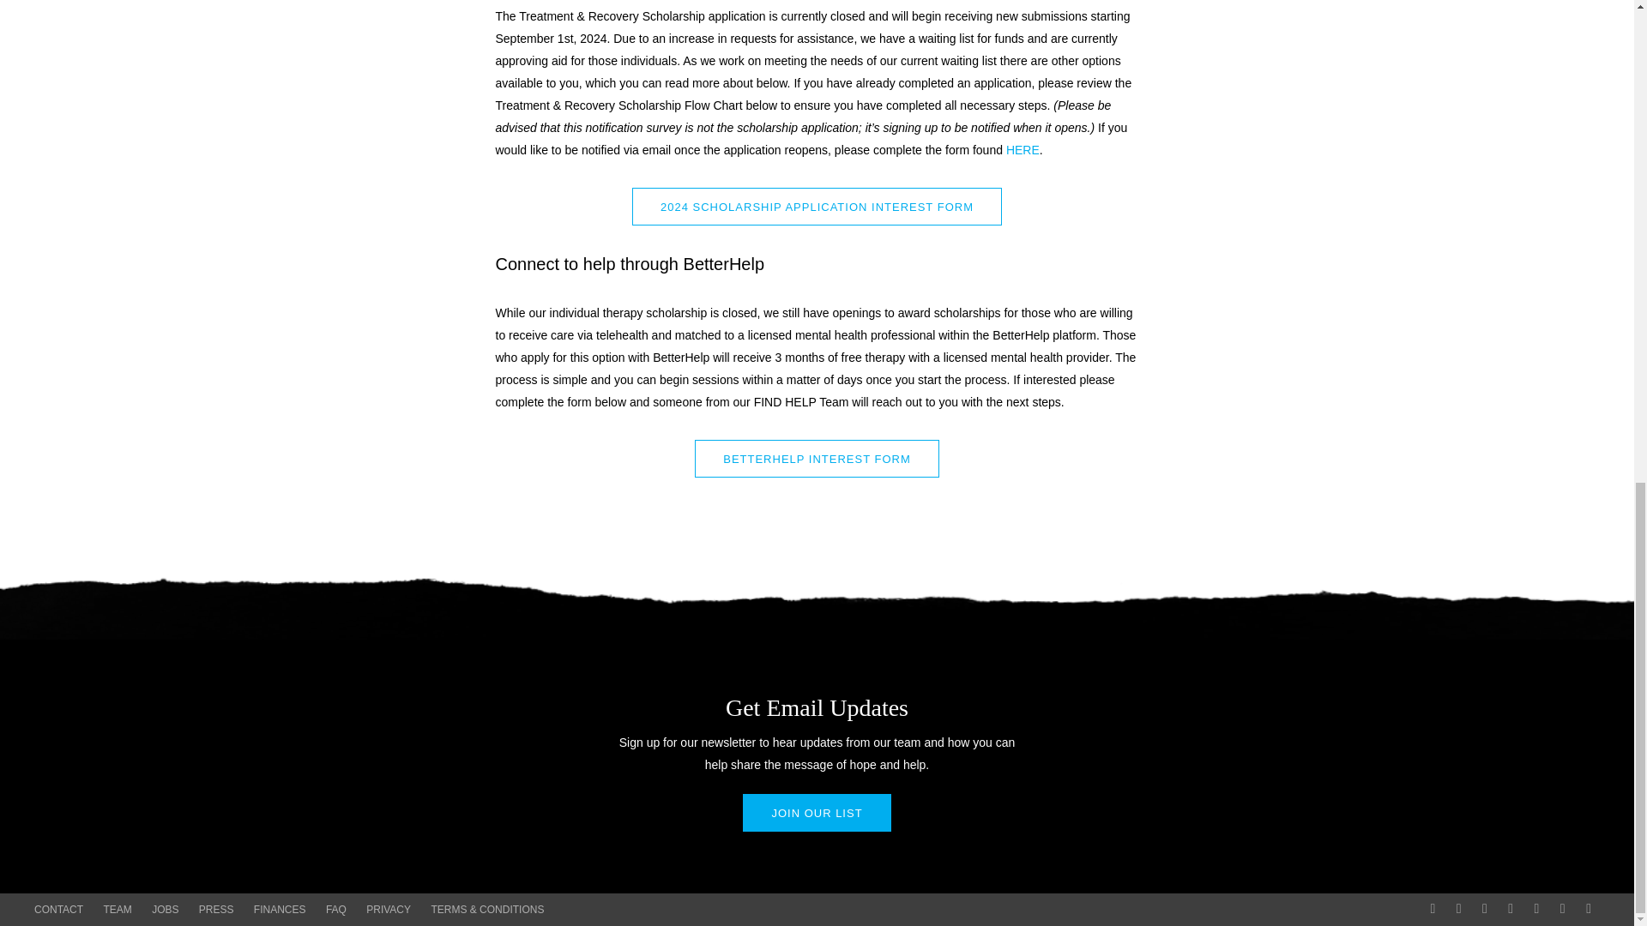  What do you see at coordinates (817, 459) in the screenshot?
I see `BETTERHELP INTEREST FORM` at bounding box center [817, 459].